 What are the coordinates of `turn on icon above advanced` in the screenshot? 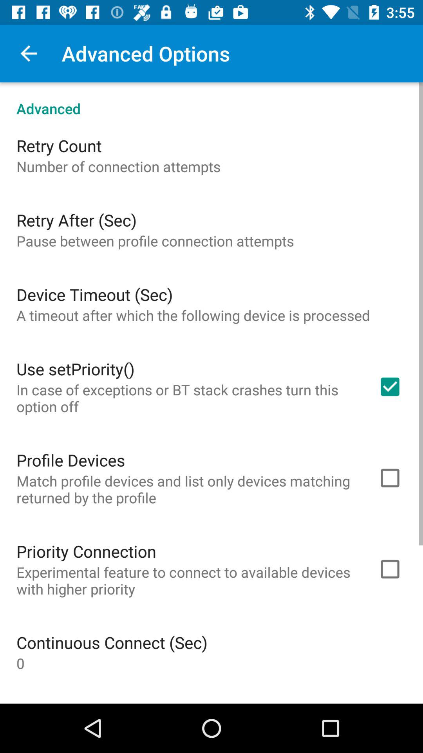 It's located at (29, 53).